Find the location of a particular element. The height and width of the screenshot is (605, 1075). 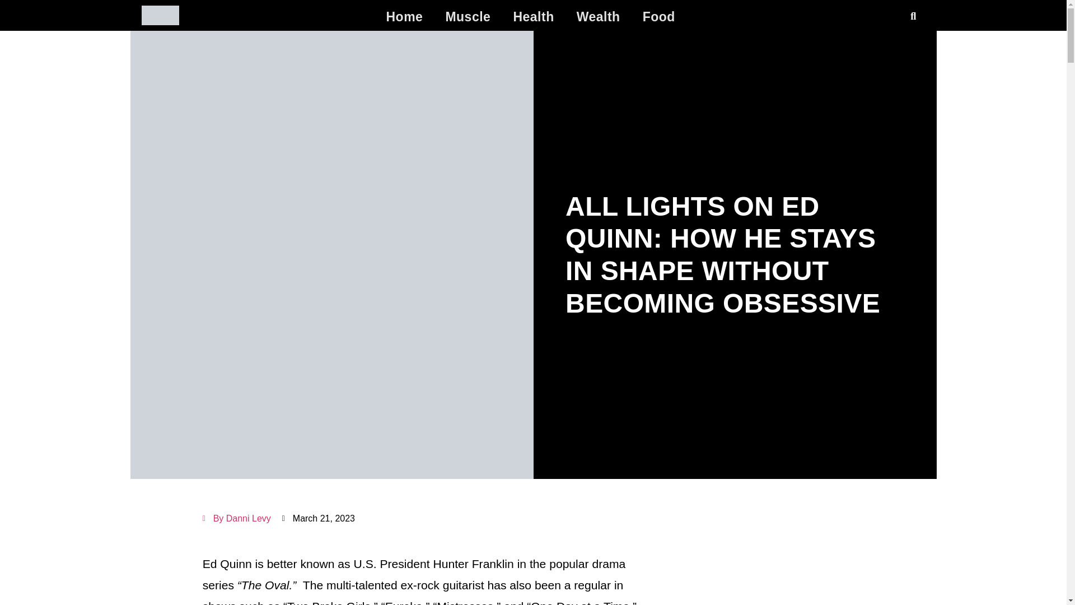

Home is located at coordinates (404, 16).